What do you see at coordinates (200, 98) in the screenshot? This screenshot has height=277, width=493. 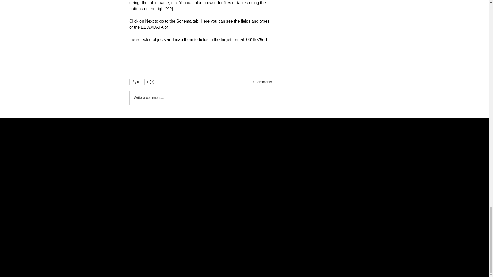 I see `Write a comment...` at bounding box center [200, 98].